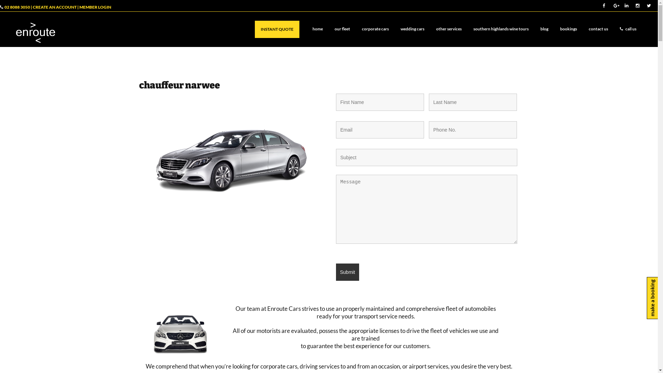 This screenshot has height=373, width=663. What do you see at coordinates (628, 29) in the screenshot?
I see `call us` at bounding box center [628, 29].